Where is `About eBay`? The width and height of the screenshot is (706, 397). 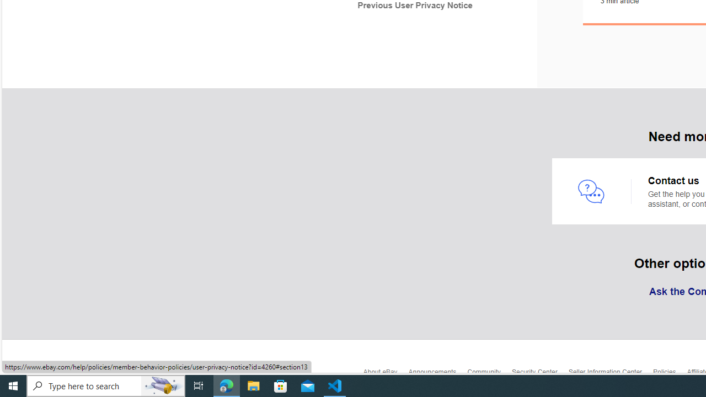
About eBay is located at coordinates (386, 375).